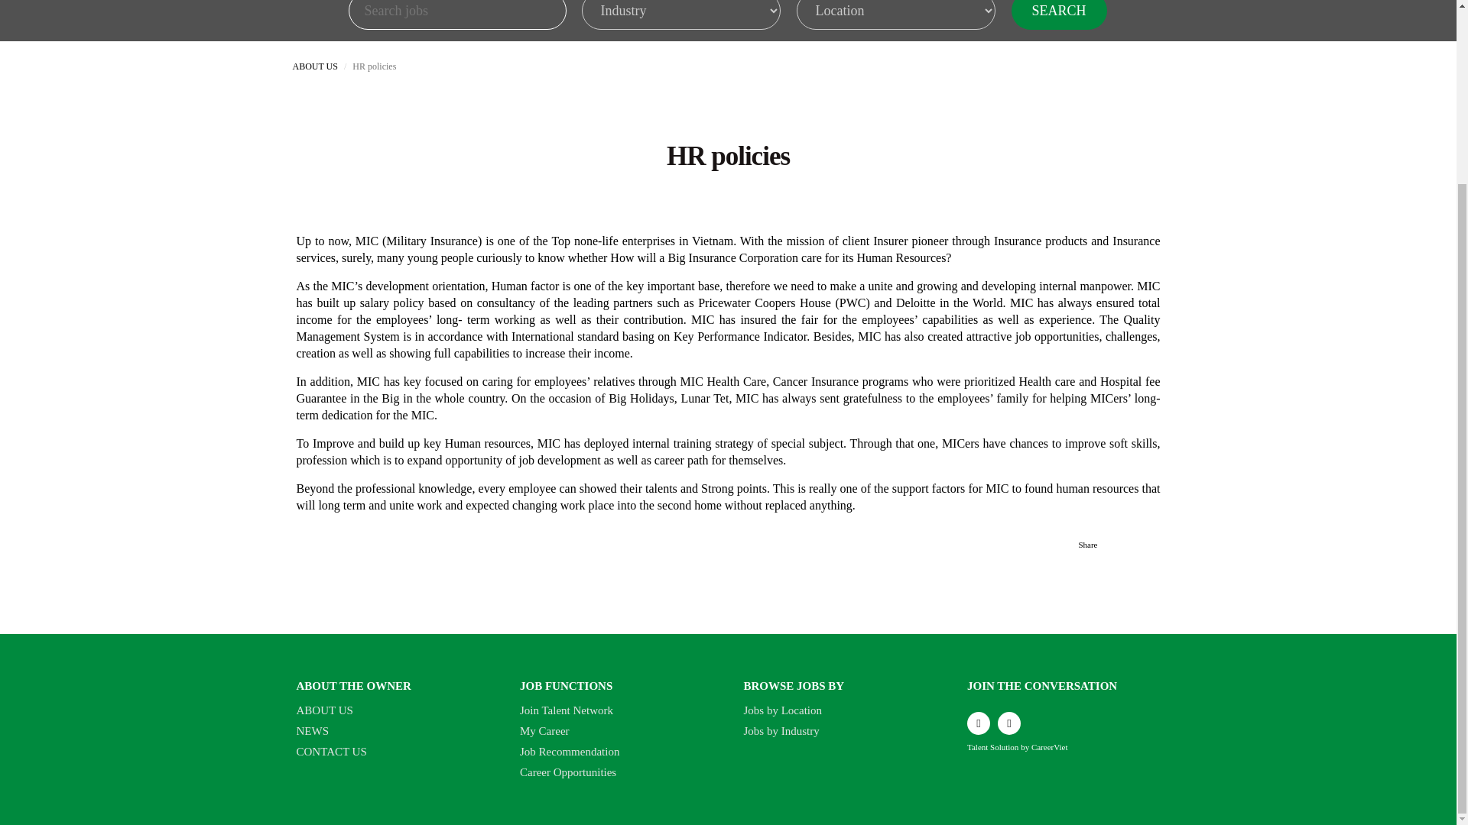 The image size is (1468, 825). I want to click on ABOUT US, so click(393, 710).